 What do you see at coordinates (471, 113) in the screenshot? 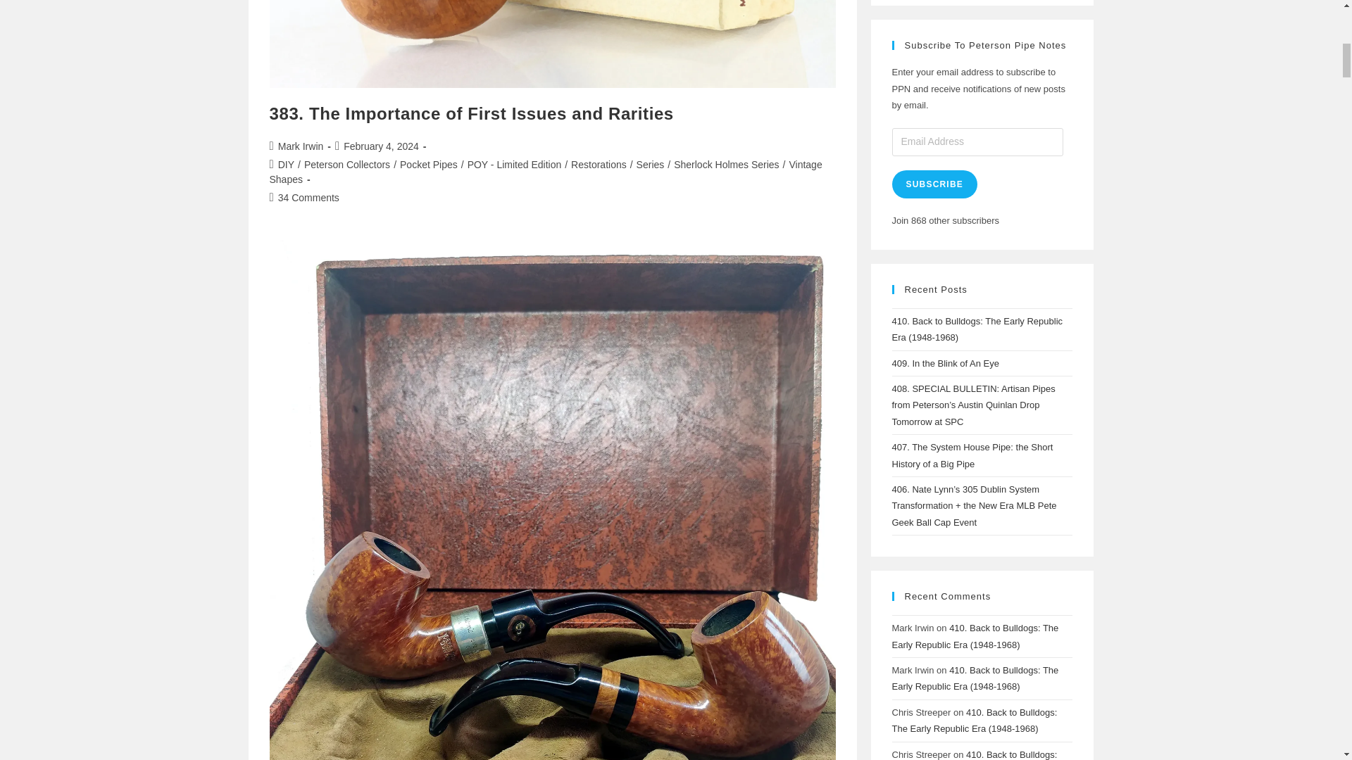
I see `383. The Importance of First Issues and Rarities` at bounding box center [471, 113].